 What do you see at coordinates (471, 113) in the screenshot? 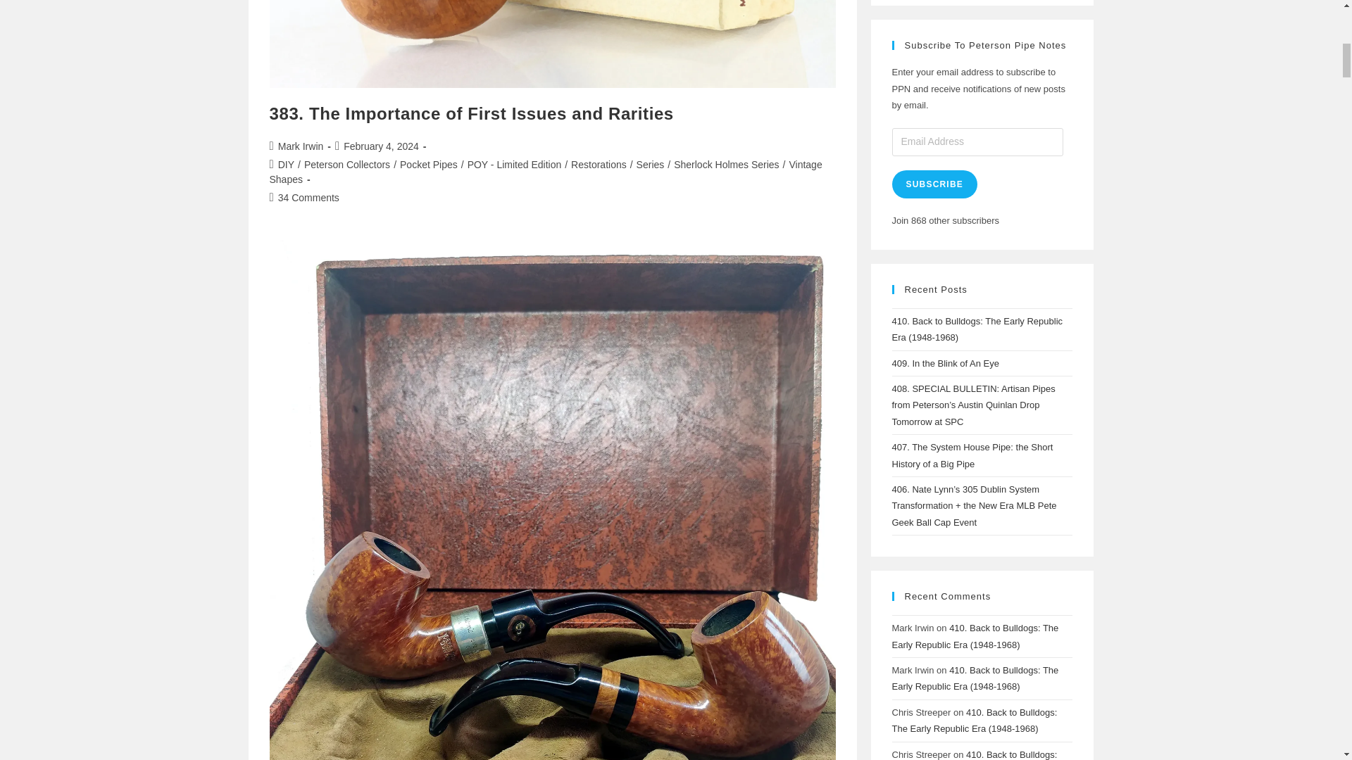
I see `383. The Importance of First Issues and Rarities` at bounding box center [471, 113].